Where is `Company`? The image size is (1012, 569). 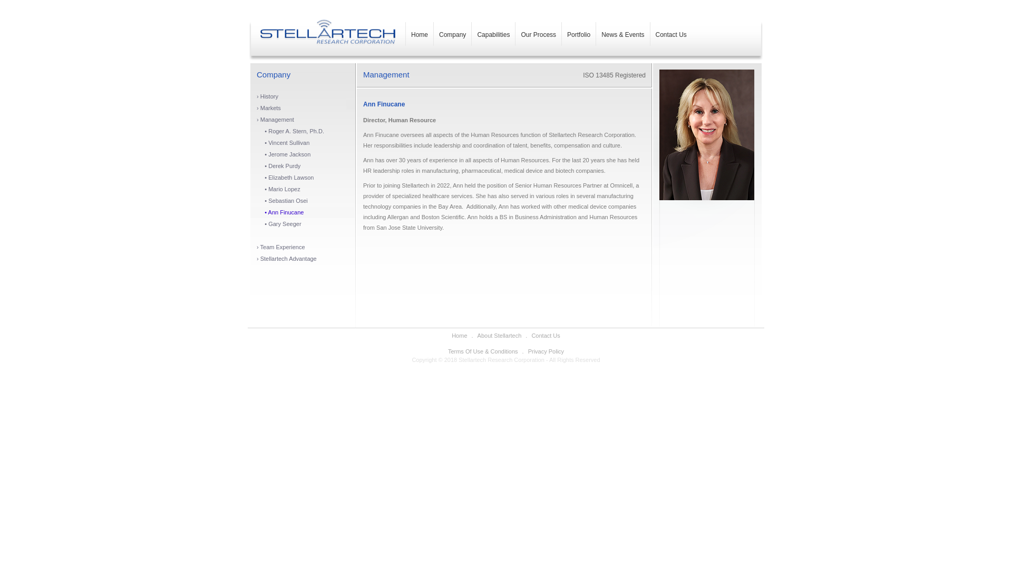 Company is located at coordinates (452, 31).